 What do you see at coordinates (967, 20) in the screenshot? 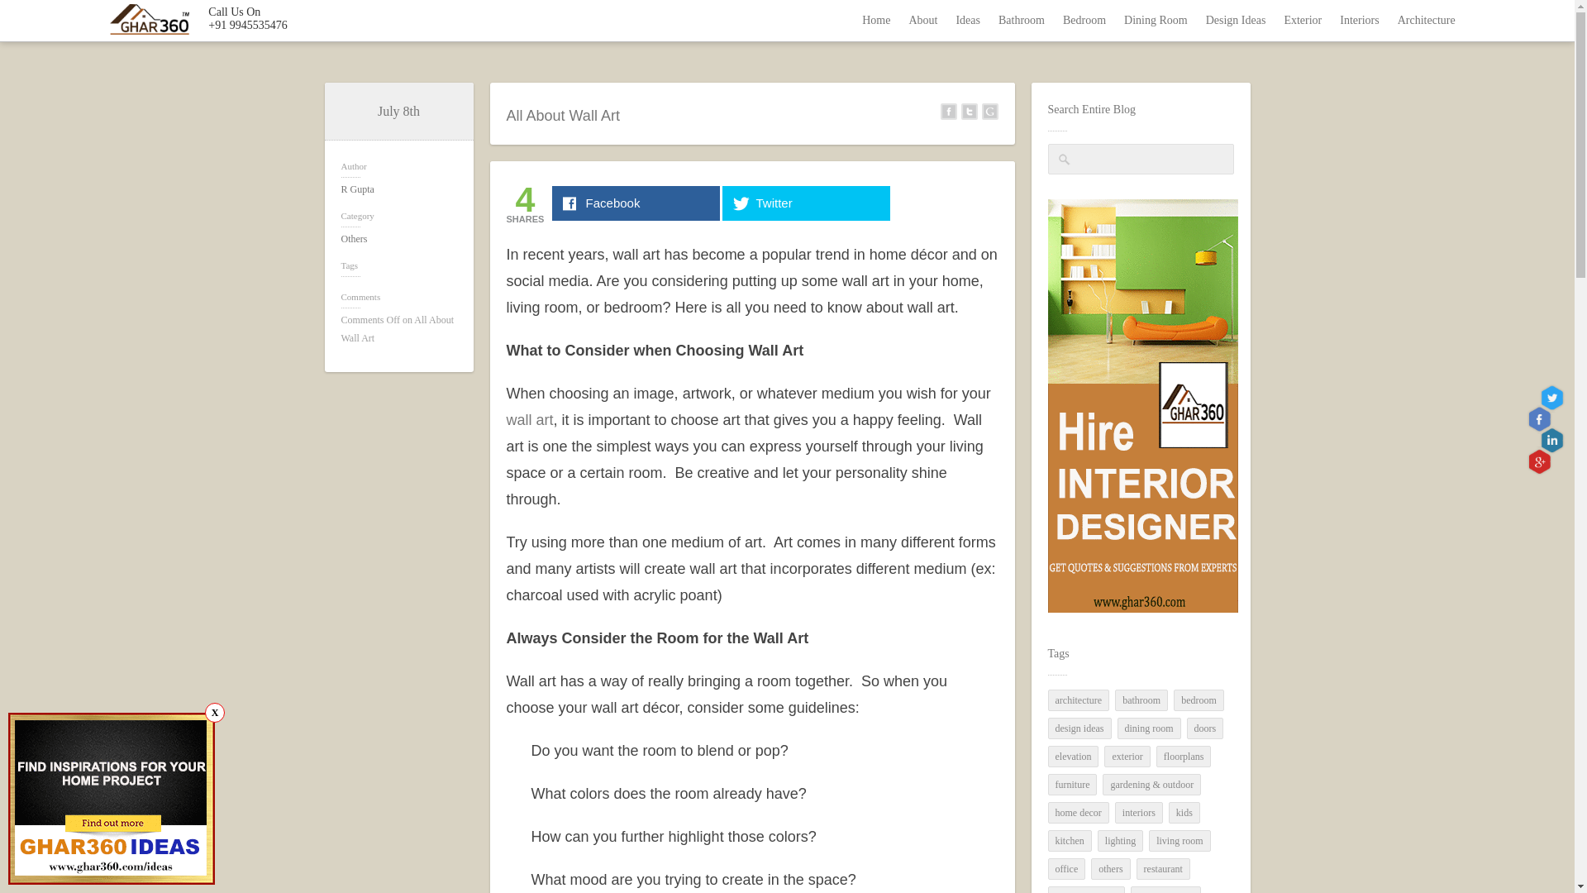
I see `Ideas` at bounding box center [967, 20].